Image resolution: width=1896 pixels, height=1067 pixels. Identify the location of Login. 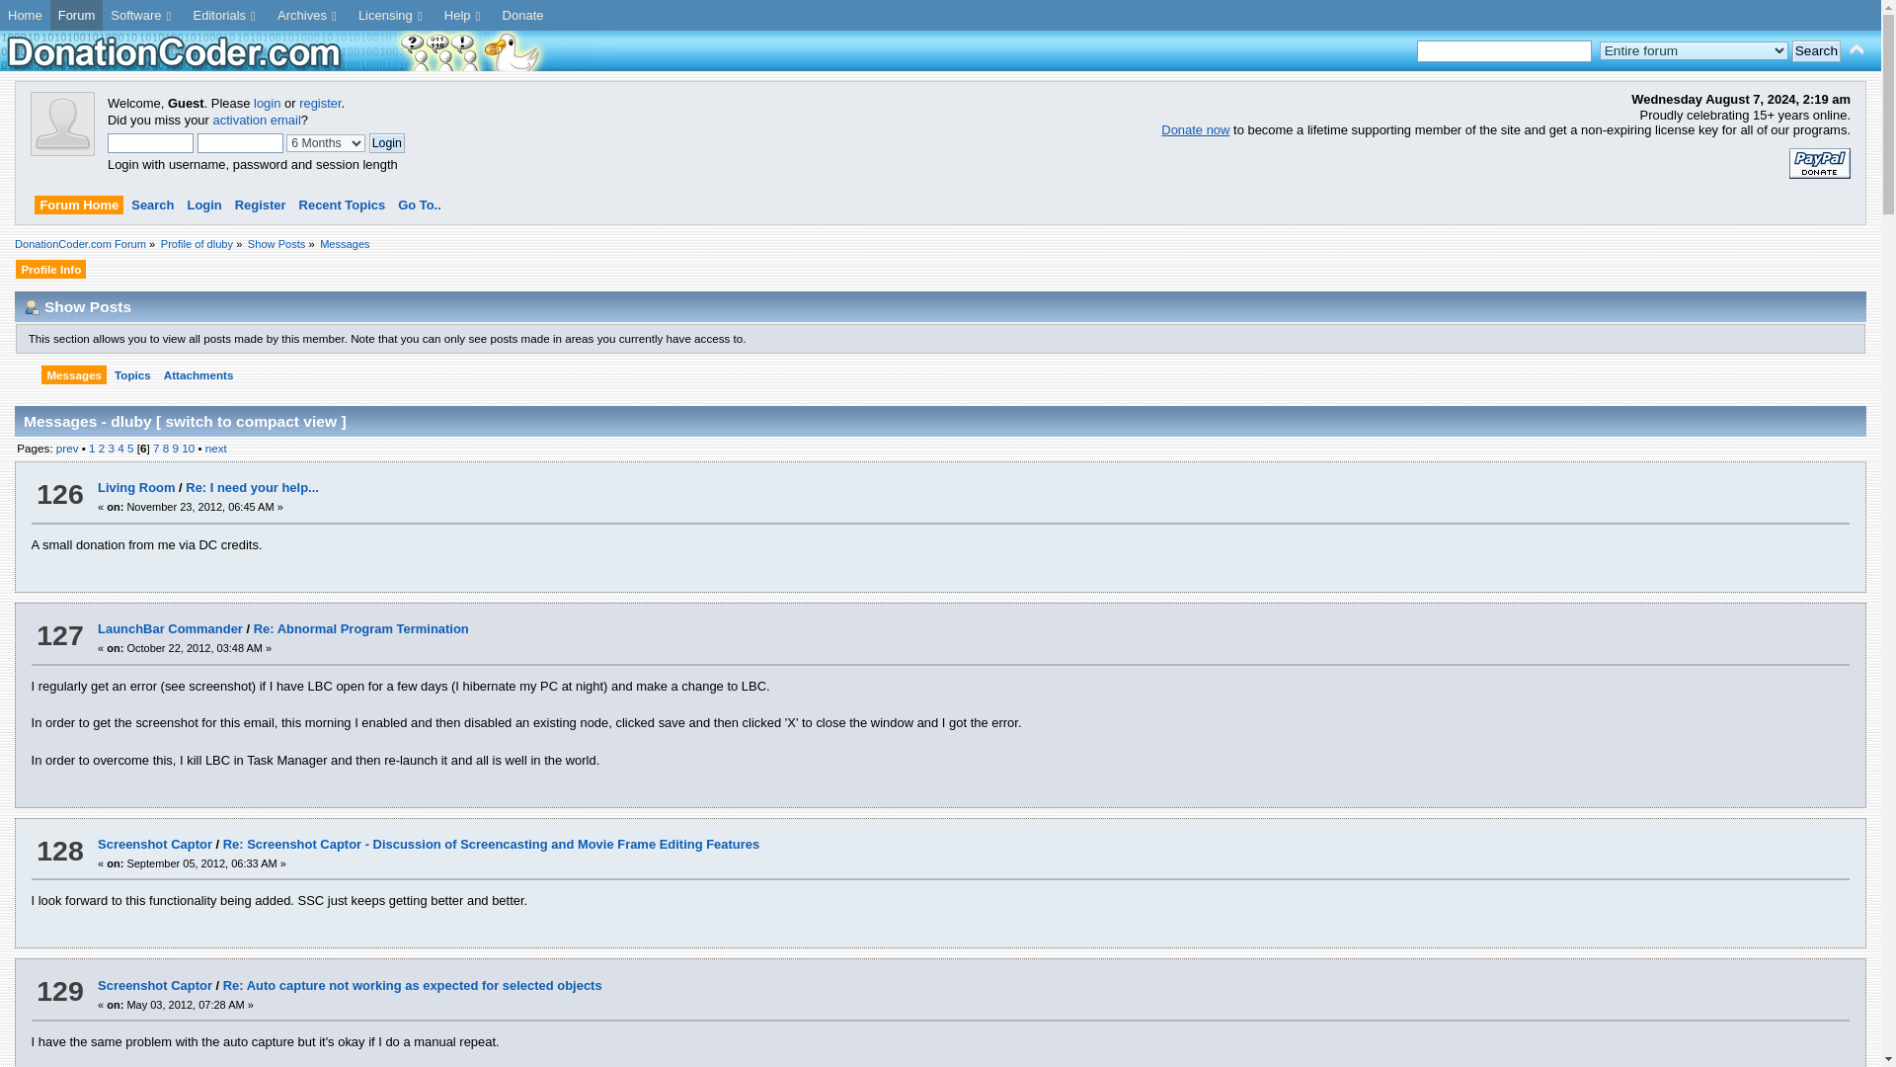
(387, 143).